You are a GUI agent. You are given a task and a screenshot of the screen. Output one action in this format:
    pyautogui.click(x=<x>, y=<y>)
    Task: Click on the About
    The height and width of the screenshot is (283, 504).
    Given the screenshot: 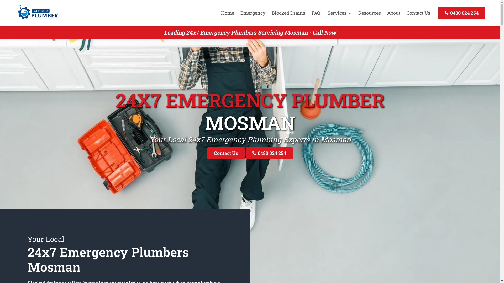 What is the action you would take?
    pyautogui.click(x=394, y=13)
    